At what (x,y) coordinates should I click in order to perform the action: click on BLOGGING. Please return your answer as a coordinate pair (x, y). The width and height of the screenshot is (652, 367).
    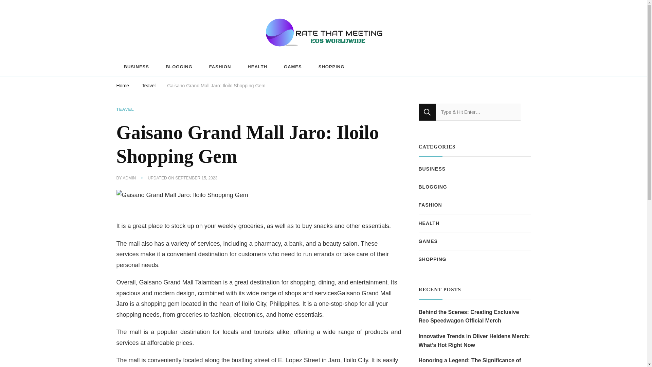
    Looking at the image, I should click on (433, 187).